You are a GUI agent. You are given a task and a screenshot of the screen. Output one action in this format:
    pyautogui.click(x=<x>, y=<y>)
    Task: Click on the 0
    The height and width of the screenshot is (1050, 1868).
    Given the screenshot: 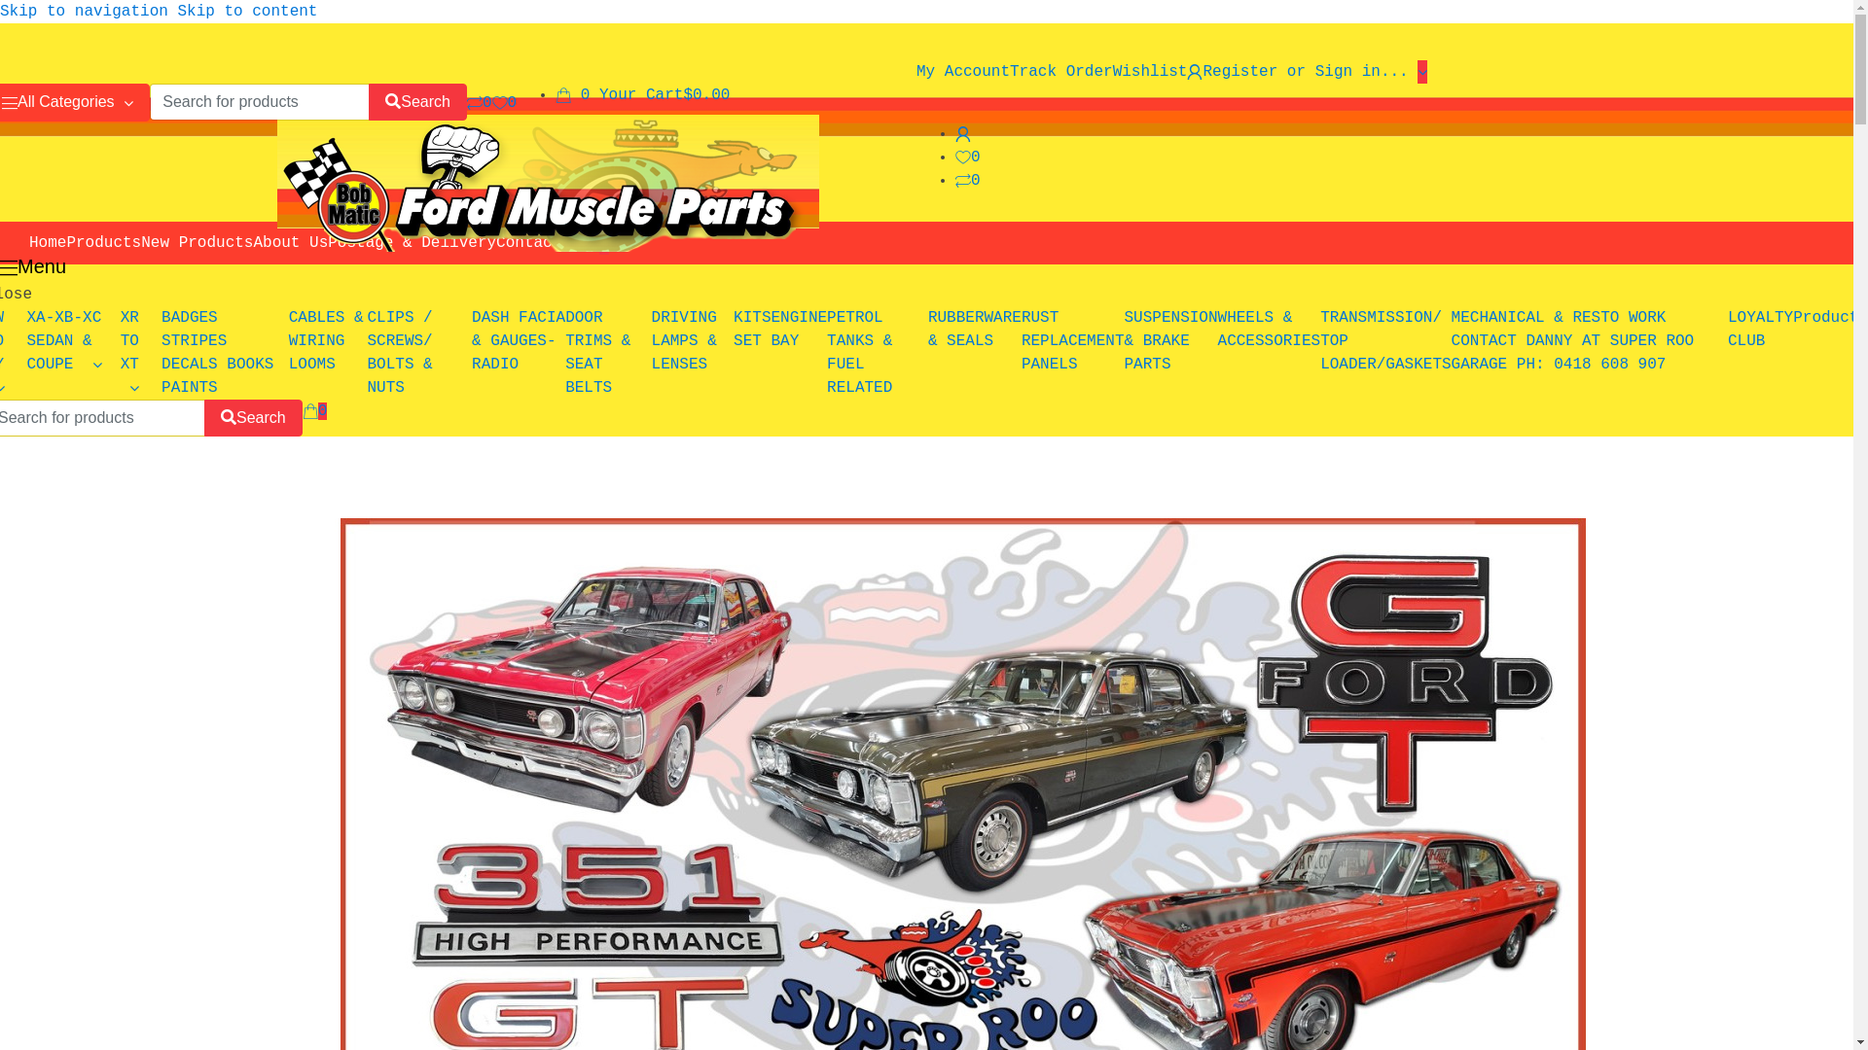 What is the action you would take?
    pyautogui.click(x=968, y=181)
    